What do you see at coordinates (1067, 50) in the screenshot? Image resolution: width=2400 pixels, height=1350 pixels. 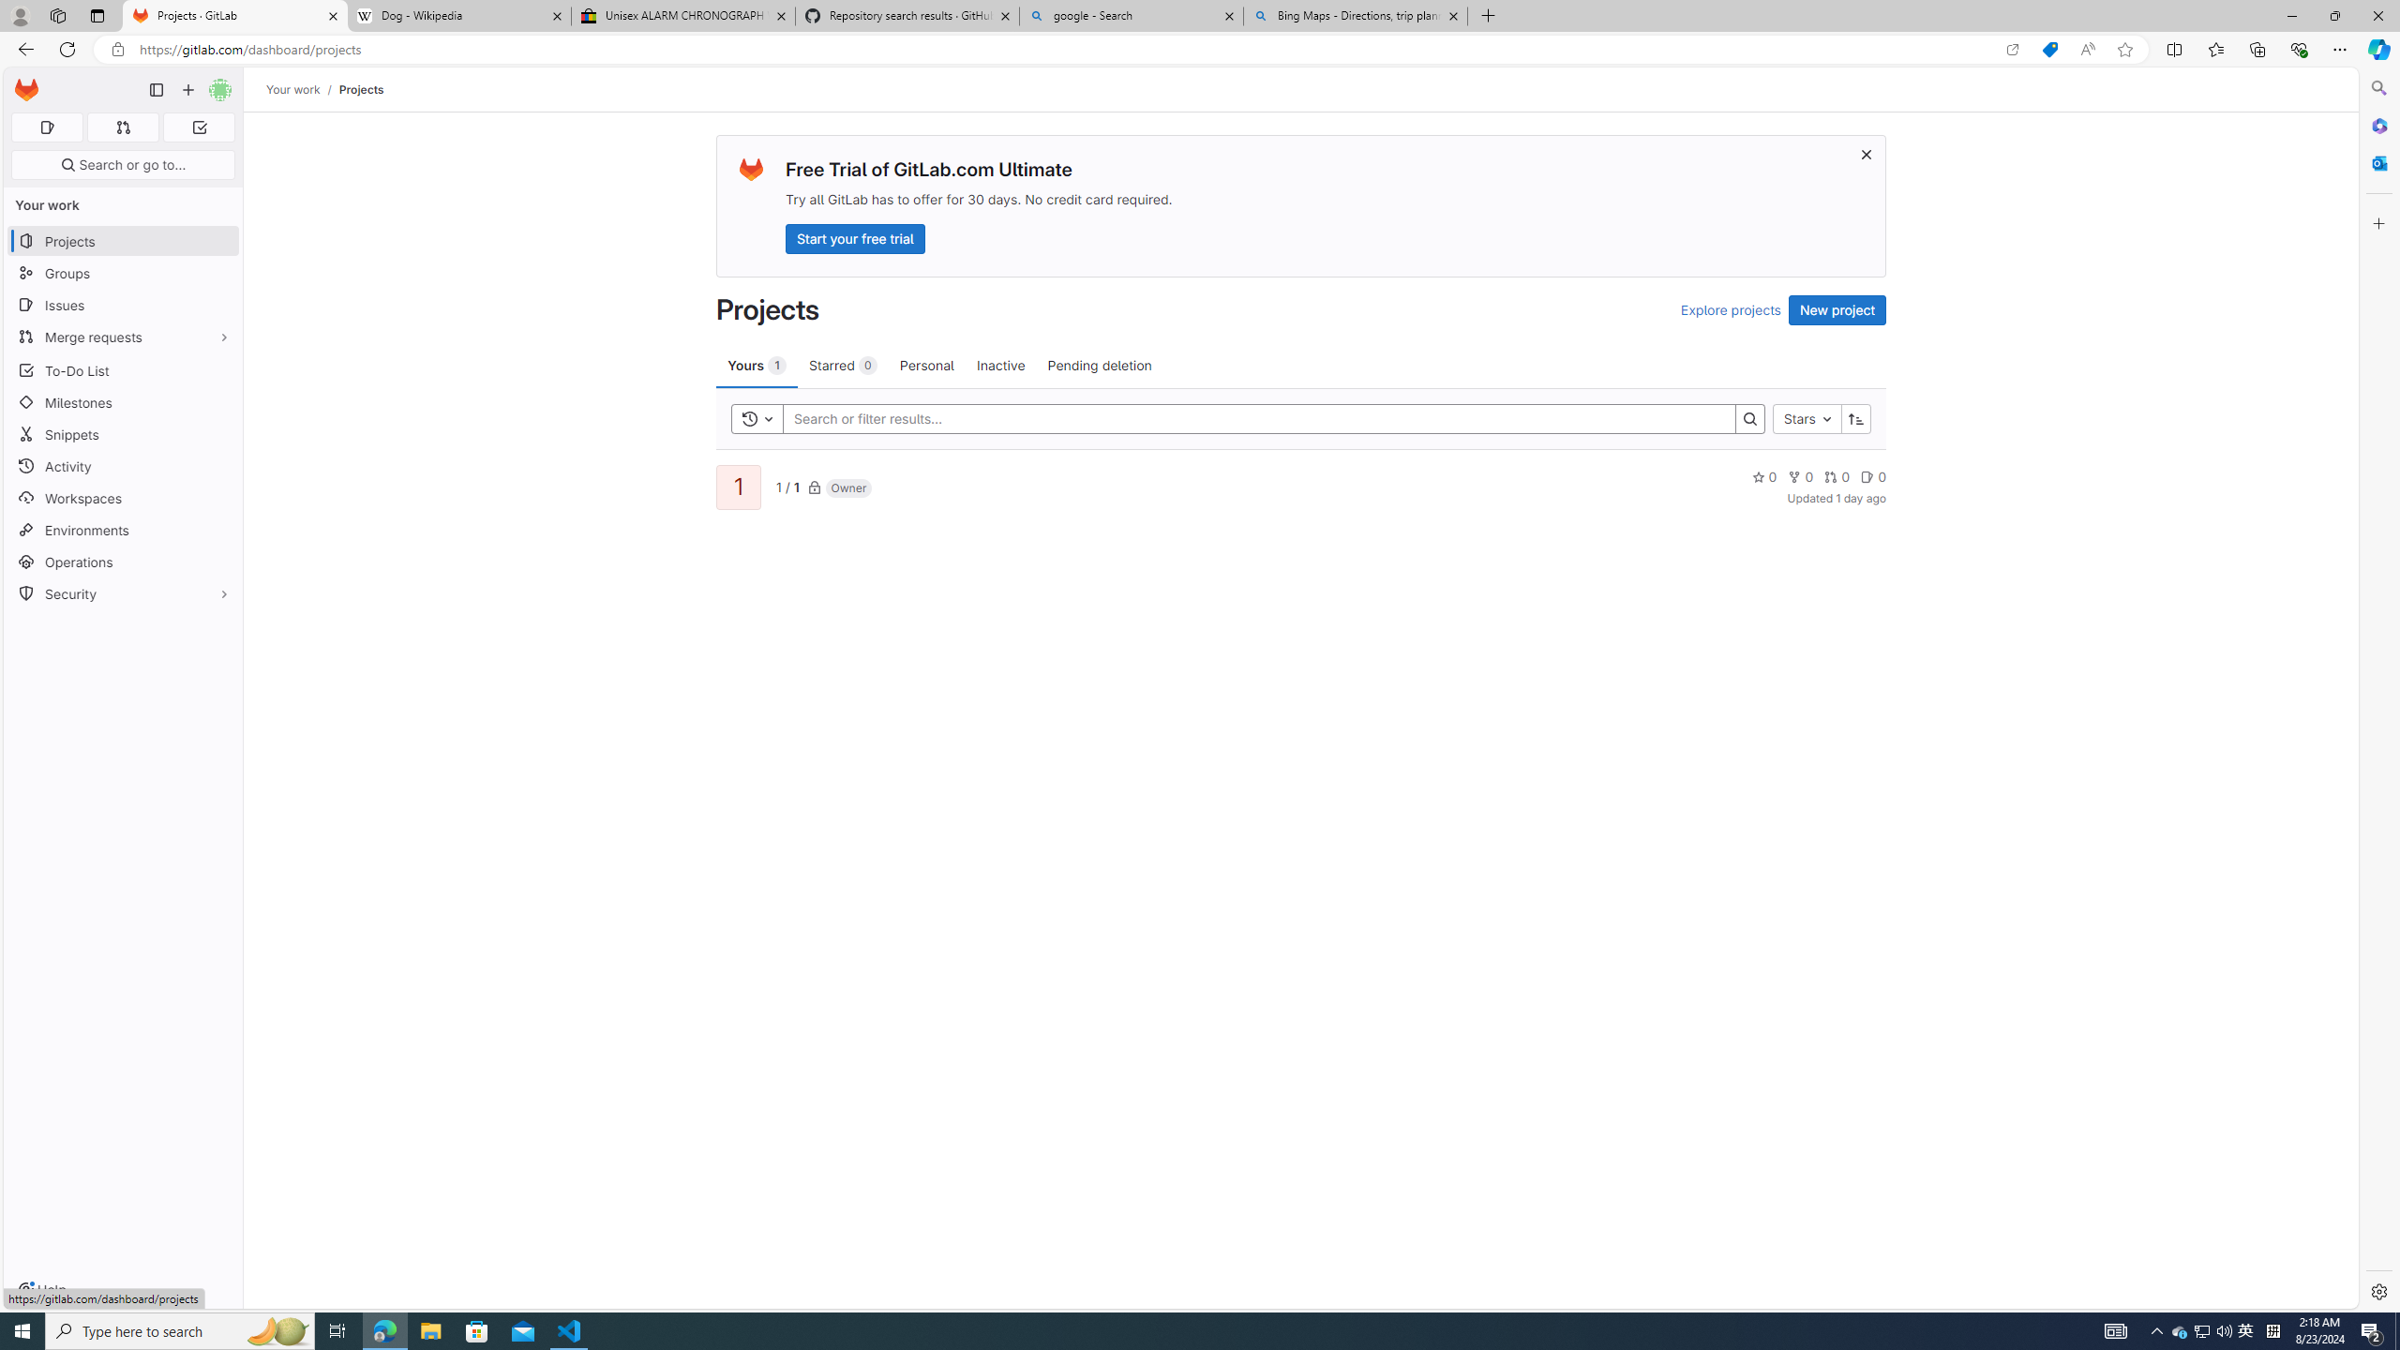 I see `Address and search bar` at bounding box center [1067, 50].